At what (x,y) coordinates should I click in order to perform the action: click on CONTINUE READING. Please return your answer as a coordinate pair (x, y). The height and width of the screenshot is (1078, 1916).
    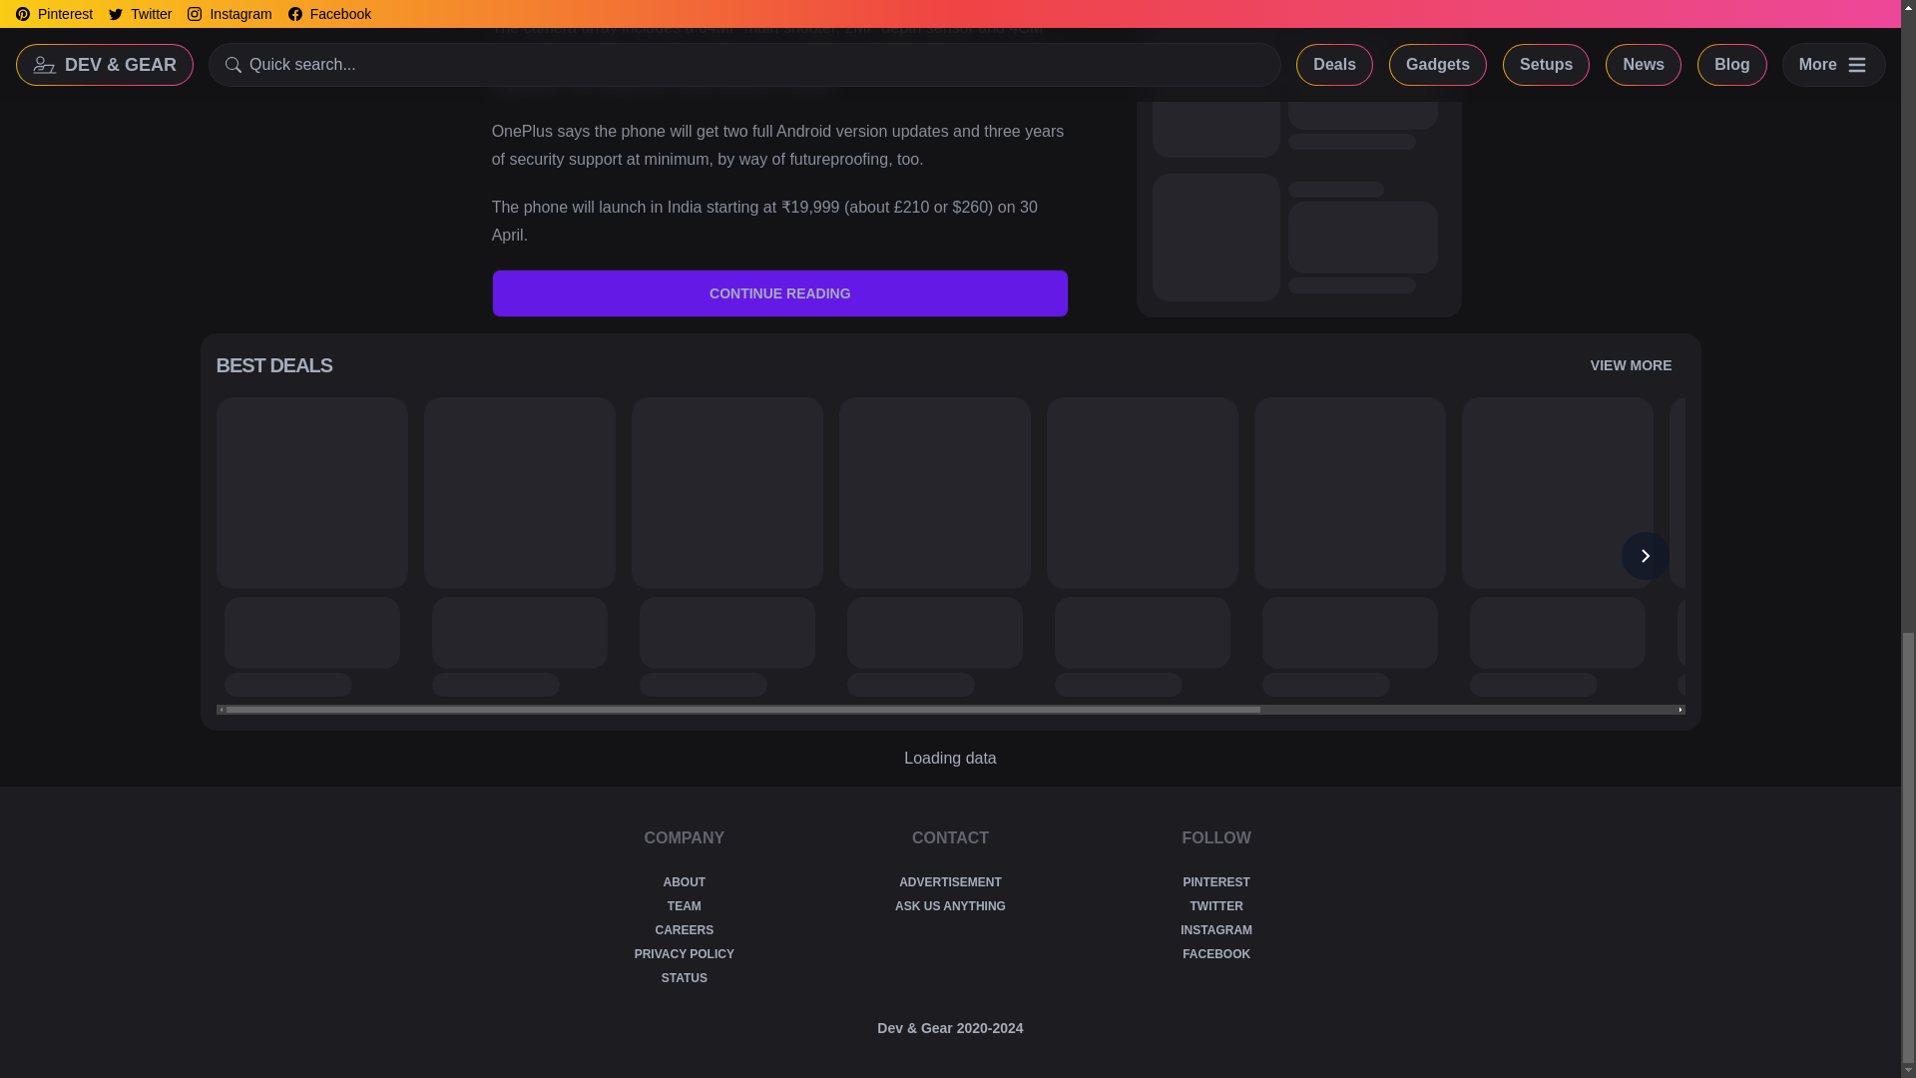
    Looking at the image, I should click on (780, 293).